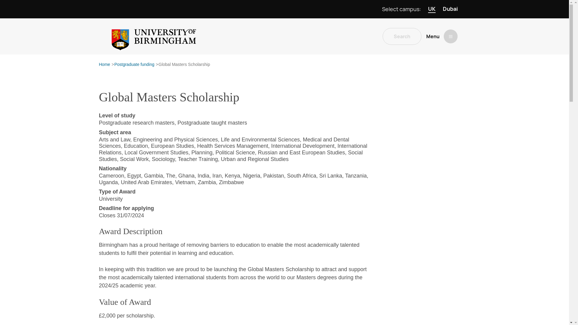  Describe the element at coordinates (450, 9) in the screenshot. I see `Dubai` at that location.